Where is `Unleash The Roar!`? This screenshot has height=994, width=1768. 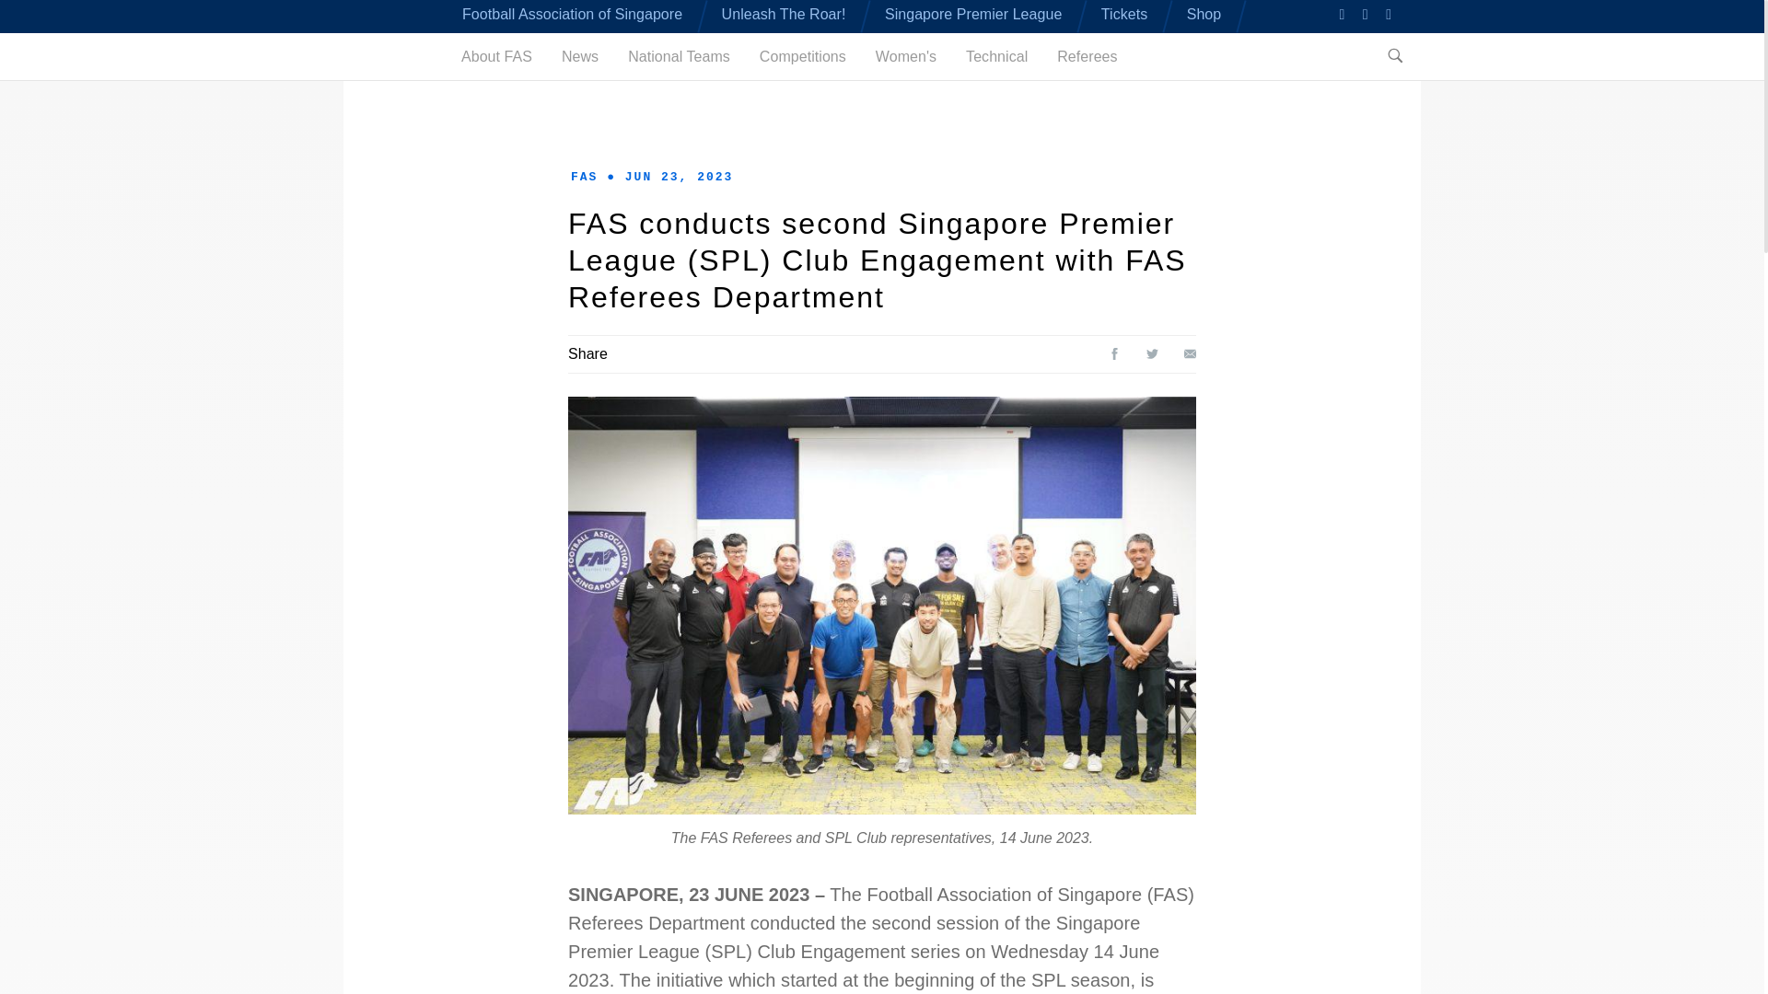 Unleash The Roar! is located at coordinates (784, 13).